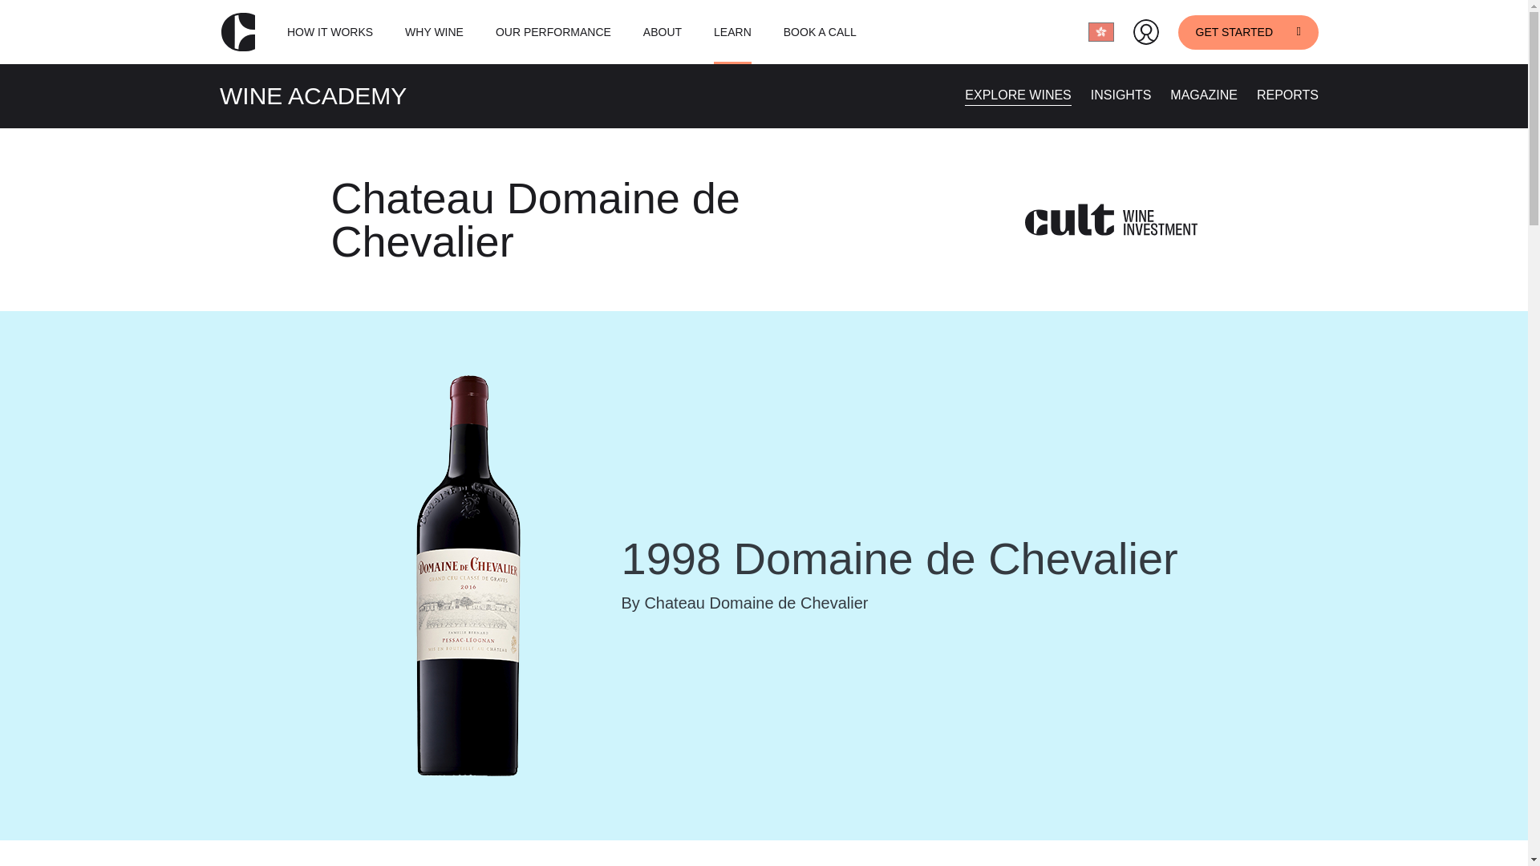 Image resolution: width=1540 pixels, height=866 pixels. Describe the element at coordinates (553, 32) in the screenshot. I see `OUR PERFORMANCE` at that location.